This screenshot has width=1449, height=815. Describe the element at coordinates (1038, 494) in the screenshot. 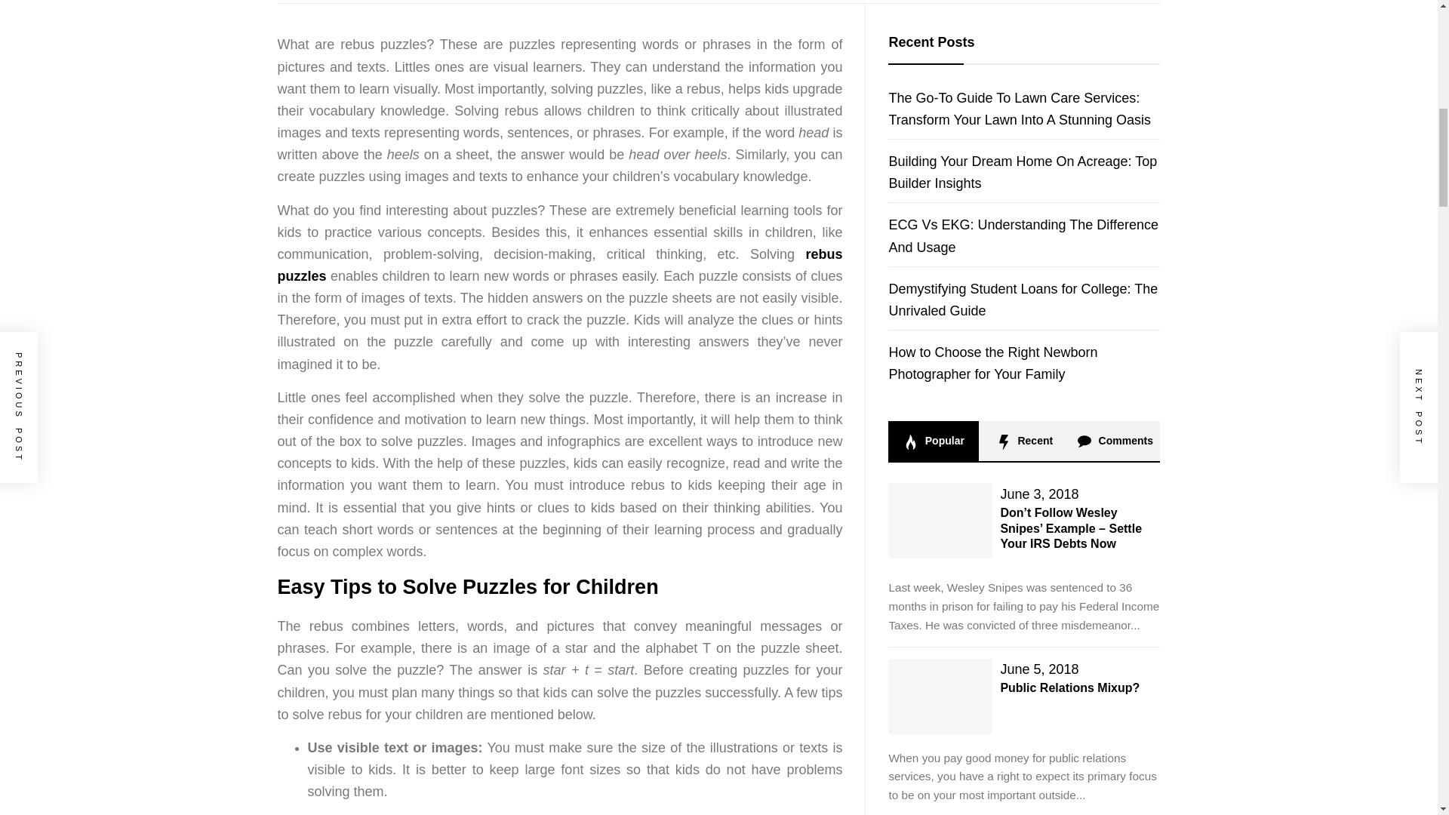

I see `June 3, 2018` at that location.